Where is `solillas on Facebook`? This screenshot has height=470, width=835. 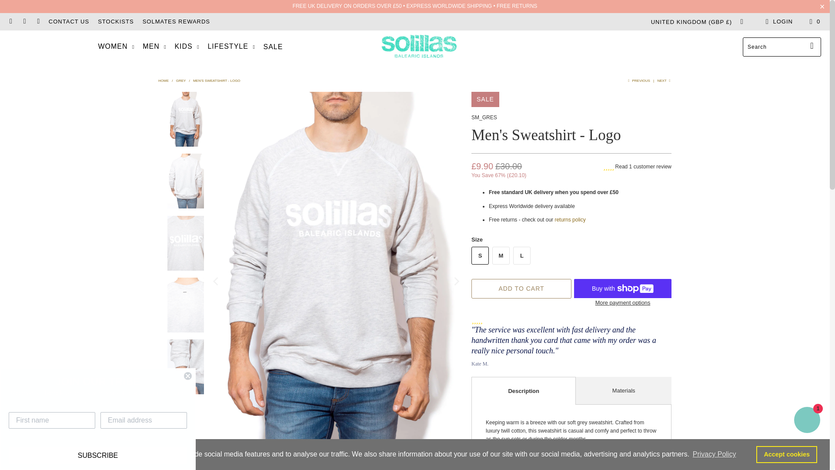 solillas on Facebook is located at coordinates (10, 22).